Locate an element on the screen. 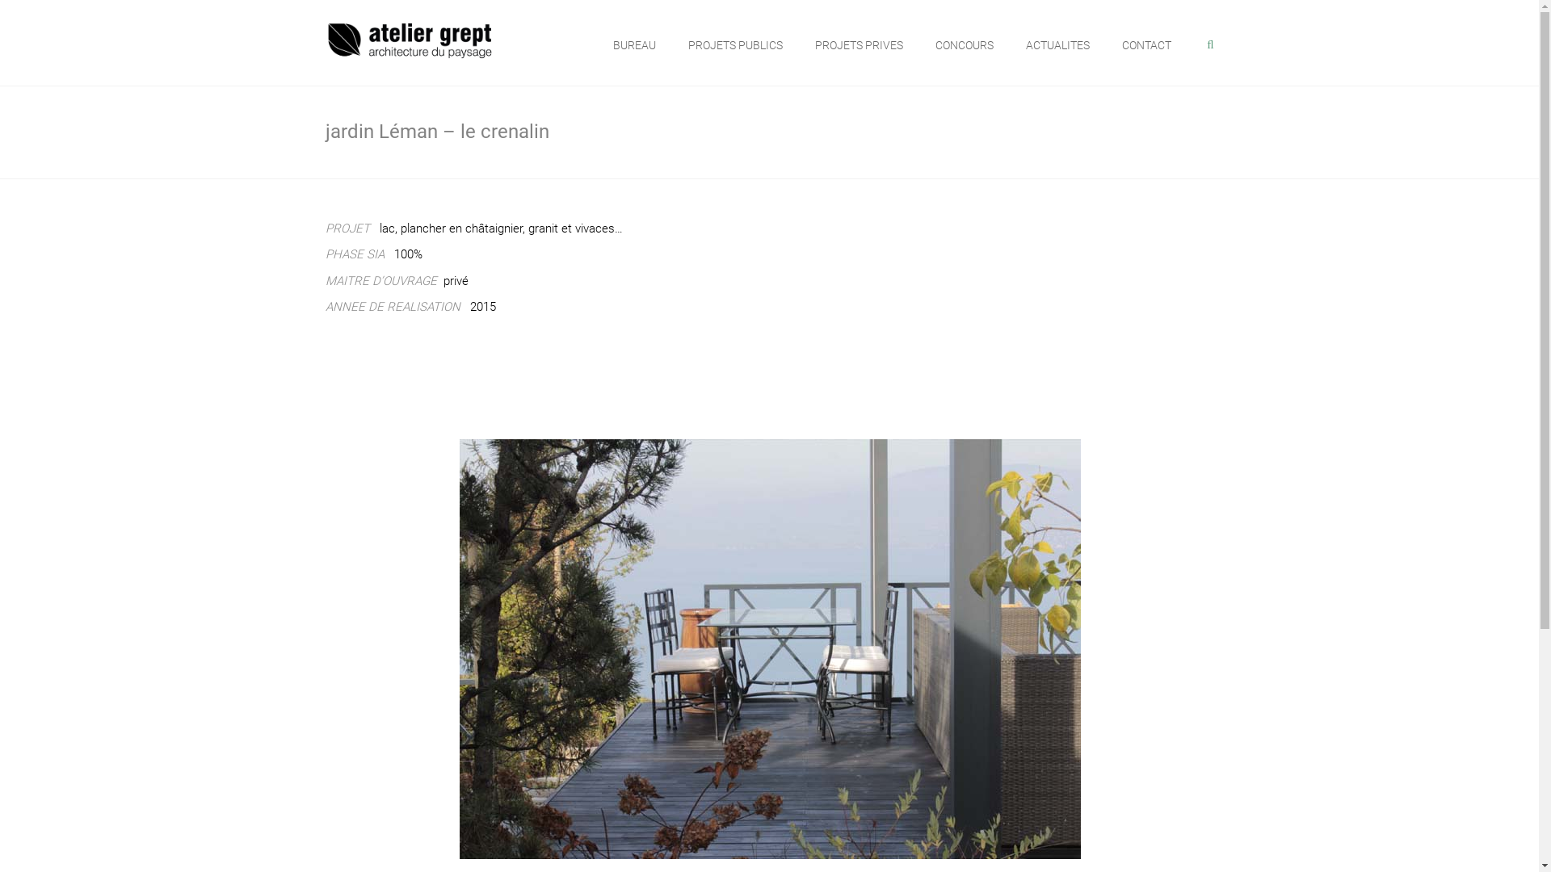 This screenshot has width=1551, height=872. CONTACT is located at coordinates (1147, 45).